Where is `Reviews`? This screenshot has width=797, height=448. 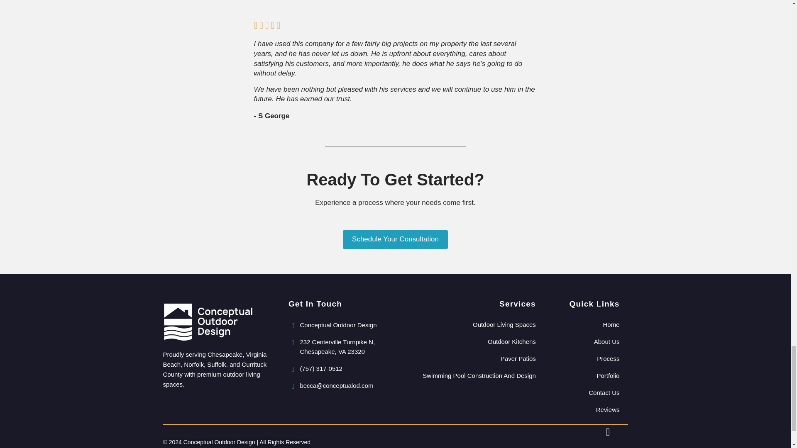 Reviews is located at coordinates (586, 409).